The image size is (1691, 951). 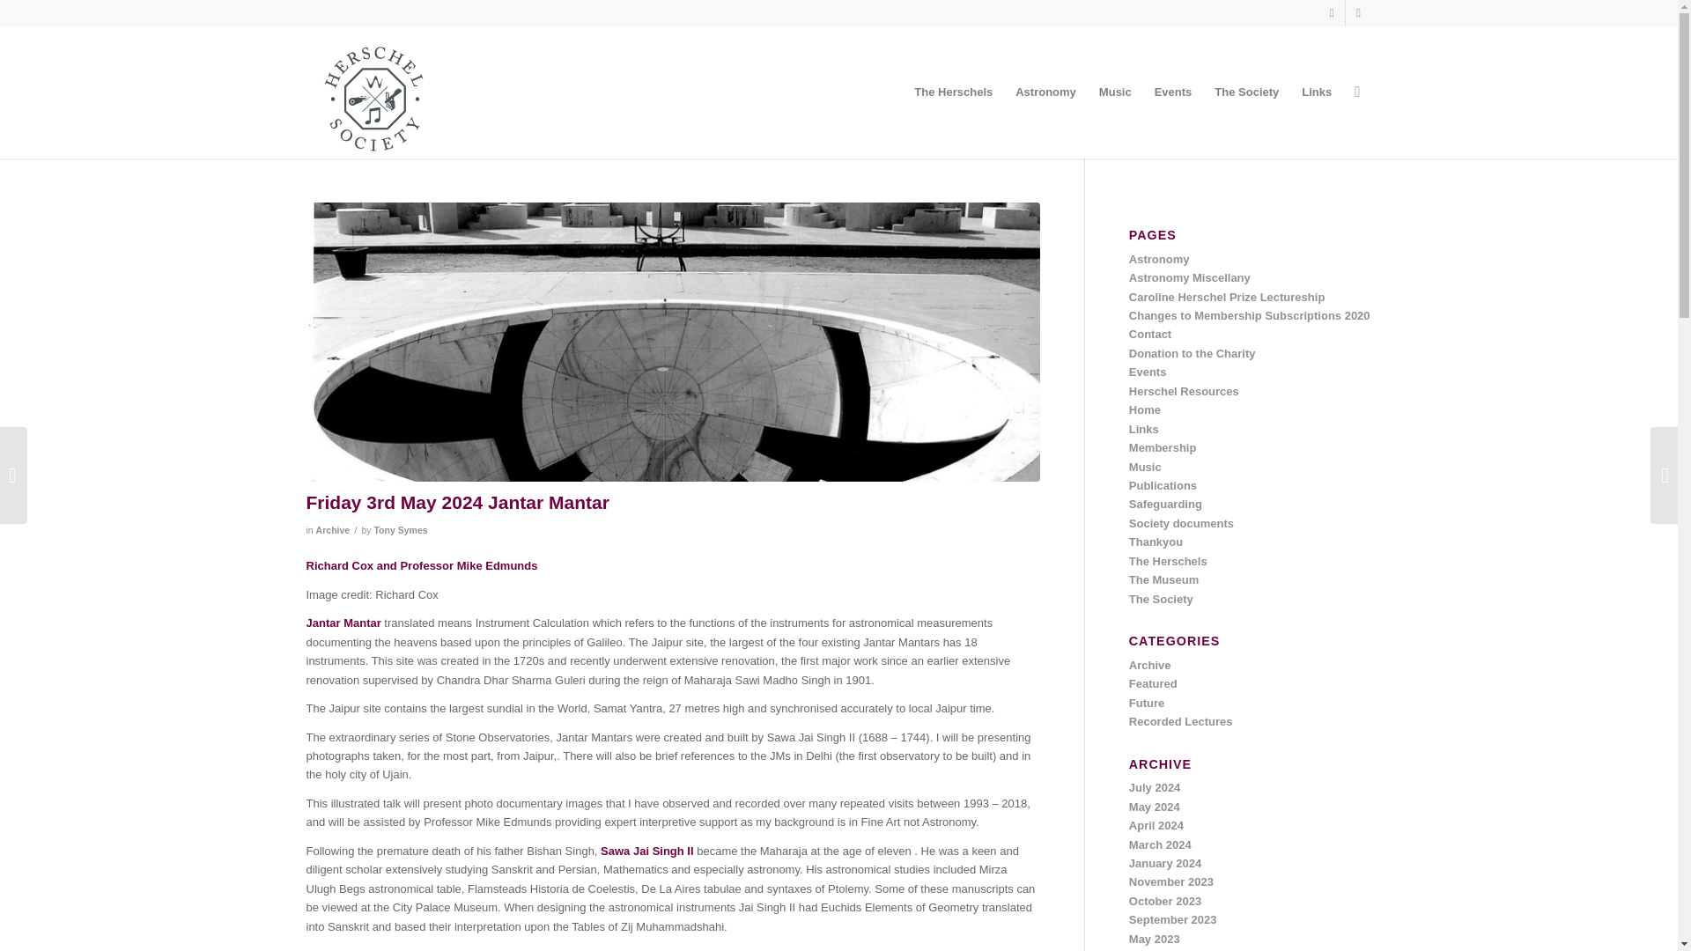 What do you see at coordinates (1148, 372) in the screenshot?
I see `Events` at bounding box center [1148, 372].